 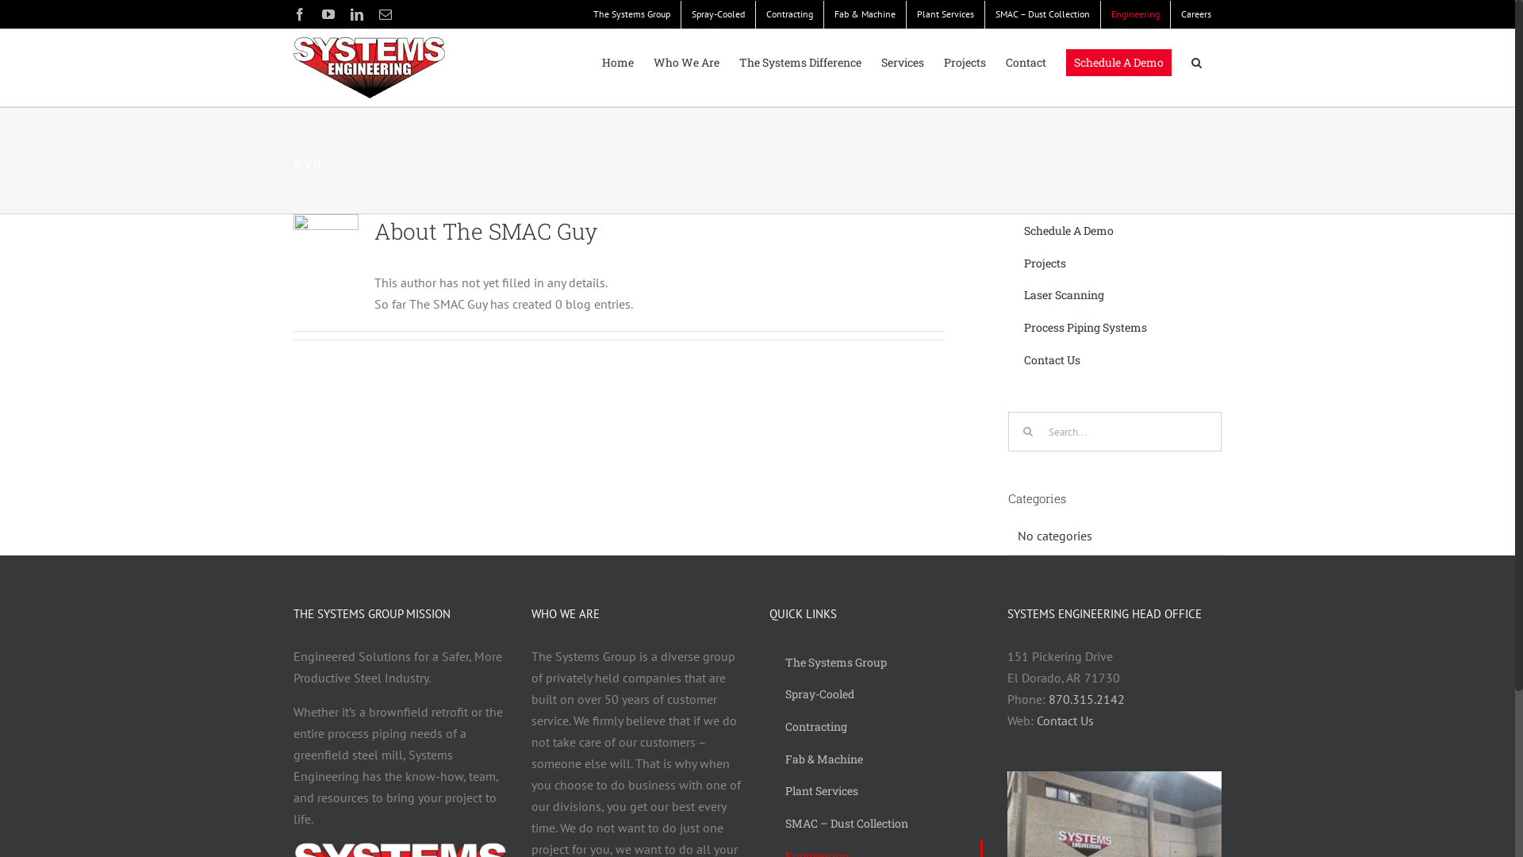 I want to click on Plant Services, so click(x=946, y=14).